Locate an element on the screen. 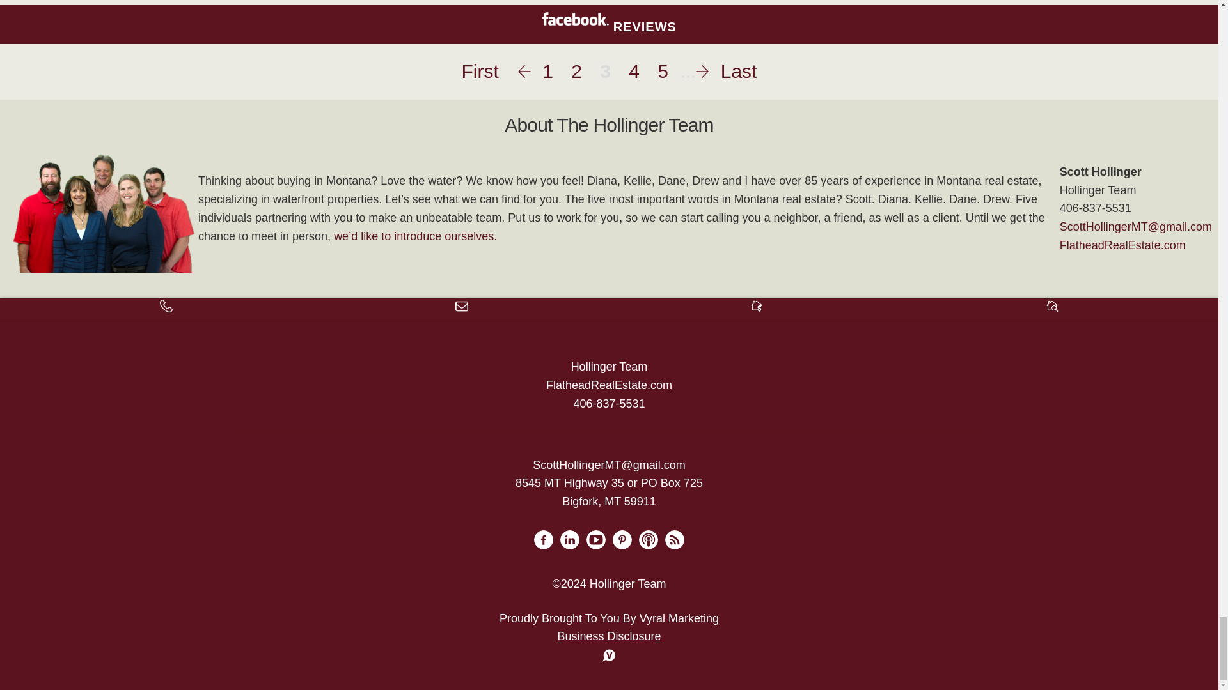 The image size is (1228, 690). Facbook is located at coordinates (544, 539).